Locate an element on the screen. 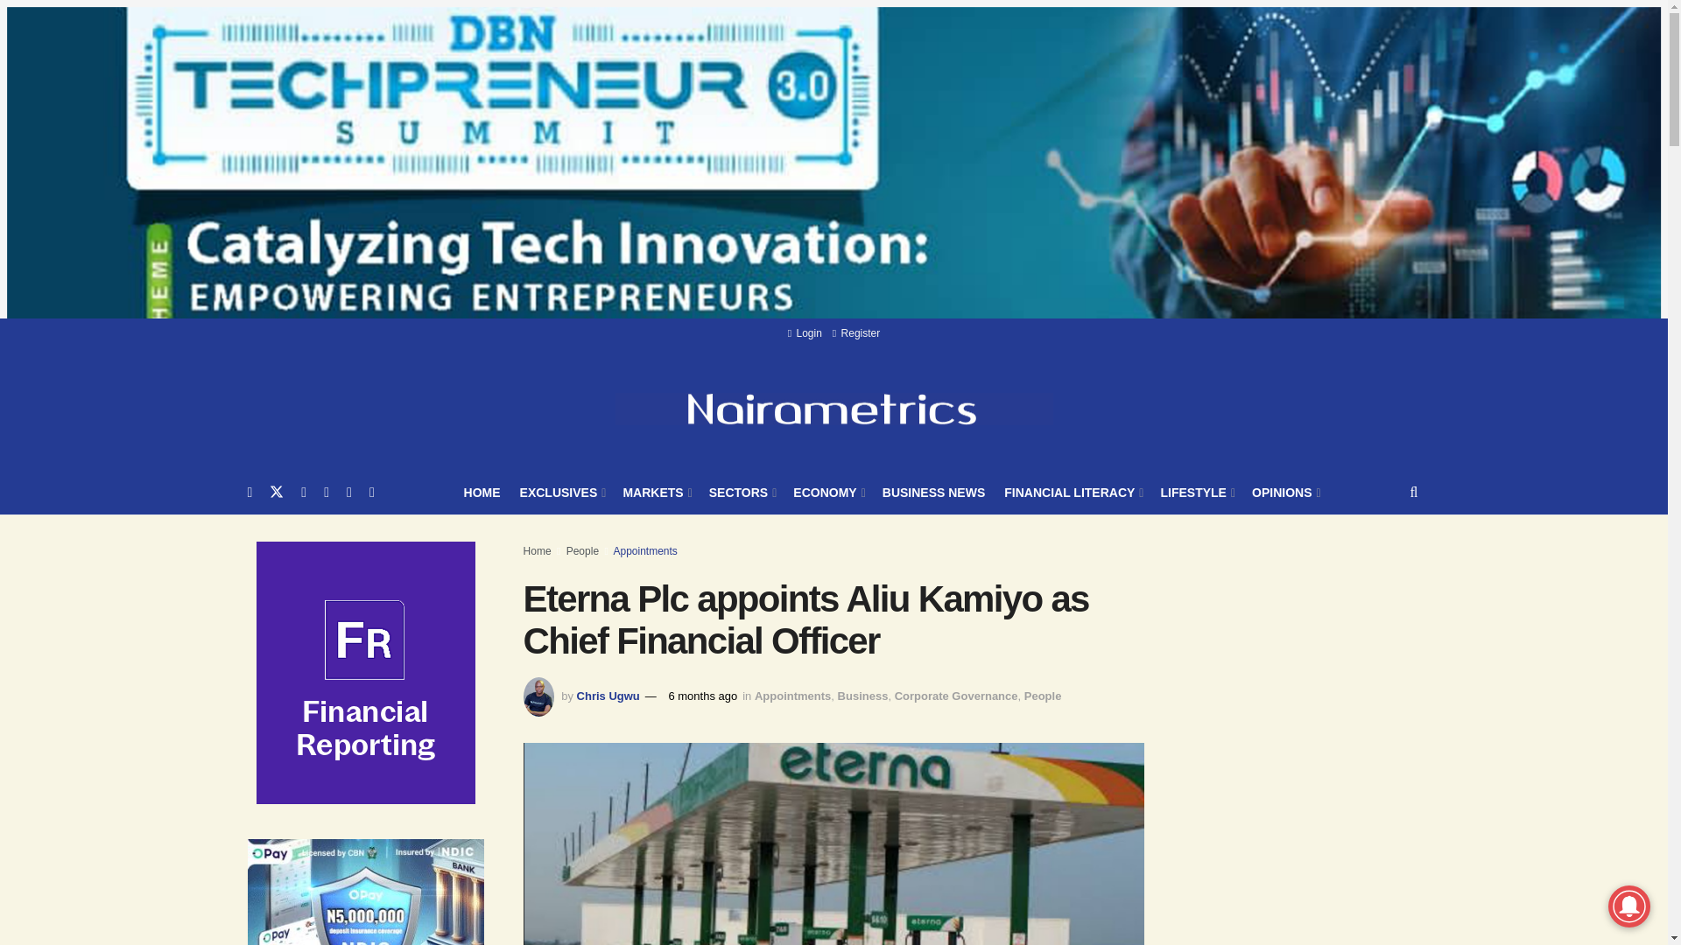 The height and width of the screenshot is (945, 1681). Login is located at coordinates (805, 332).